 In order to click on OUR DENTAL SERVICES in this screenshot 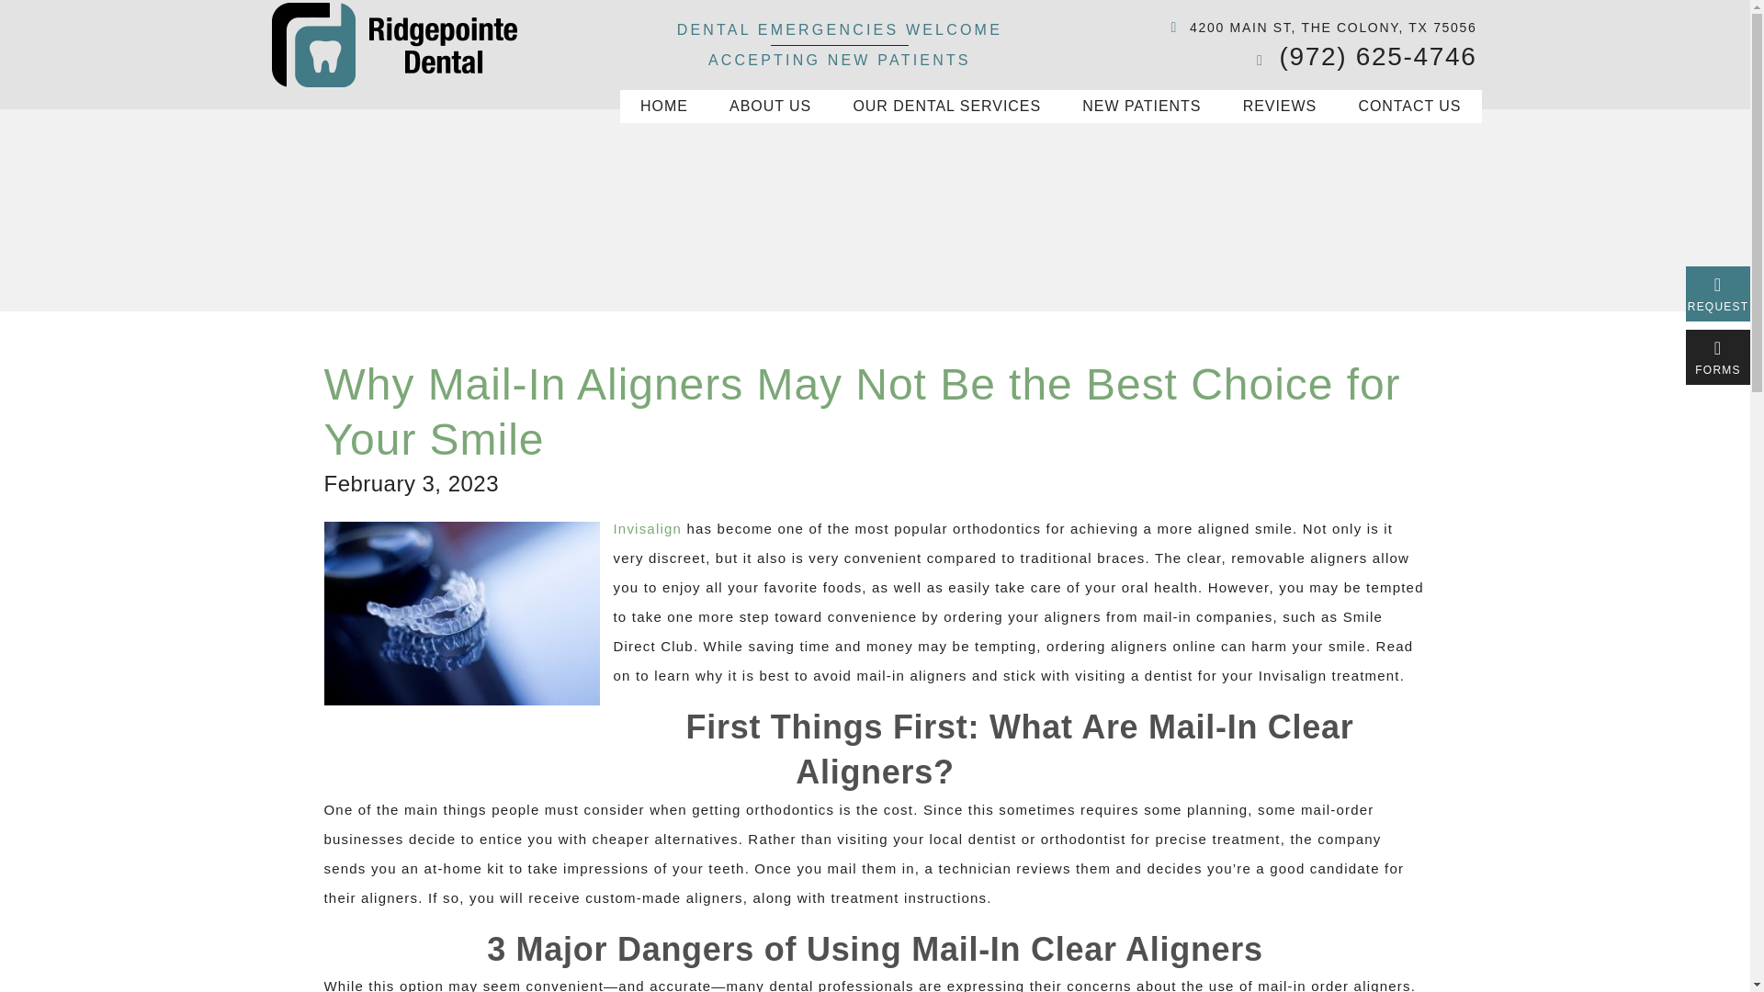, I will do `click(946, 107)`.